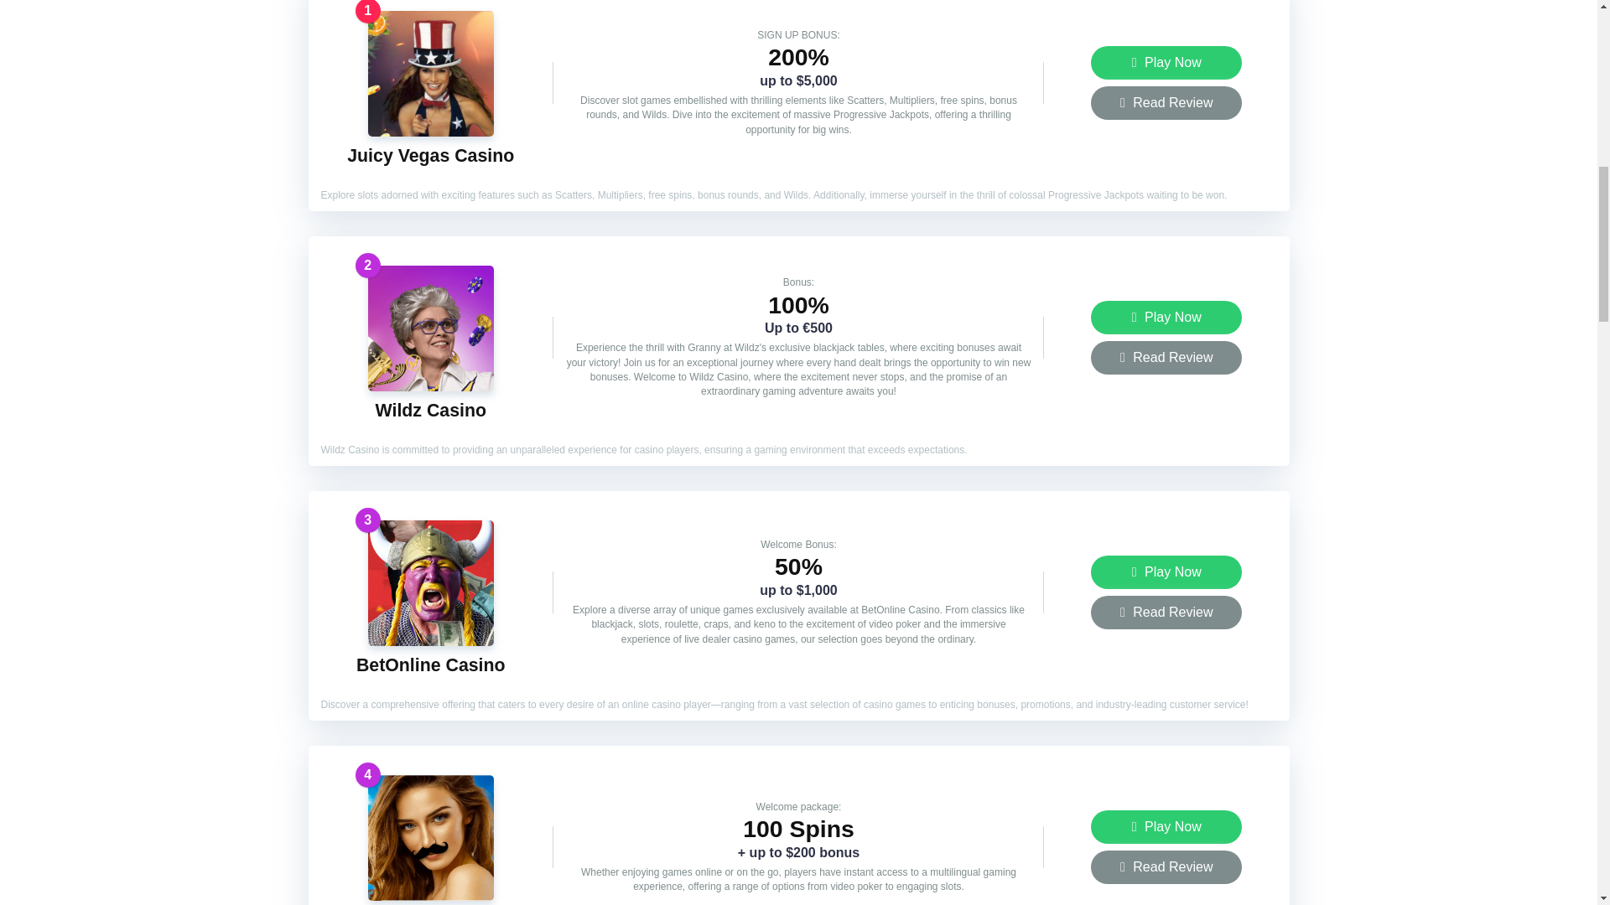 This screenshot has width=1610, height=905. I want to click on Juicy Vegas Casino, so click(430, 155).